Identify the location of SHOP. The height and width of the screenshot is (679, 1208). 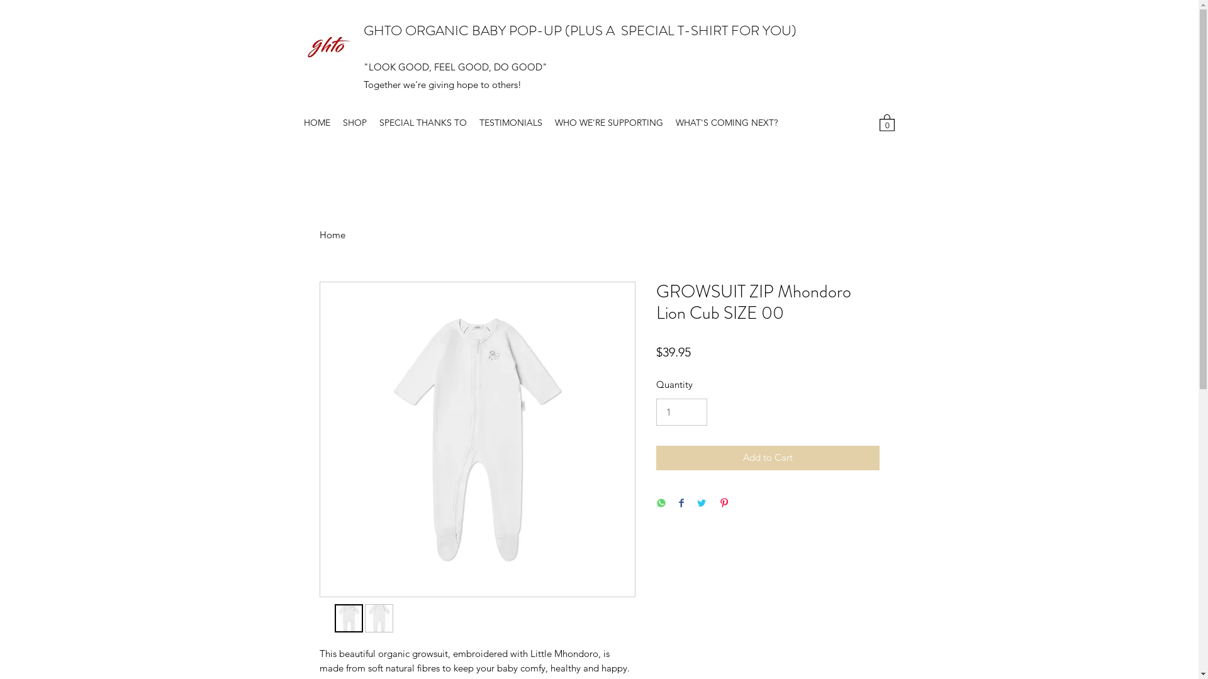
(354, 123).